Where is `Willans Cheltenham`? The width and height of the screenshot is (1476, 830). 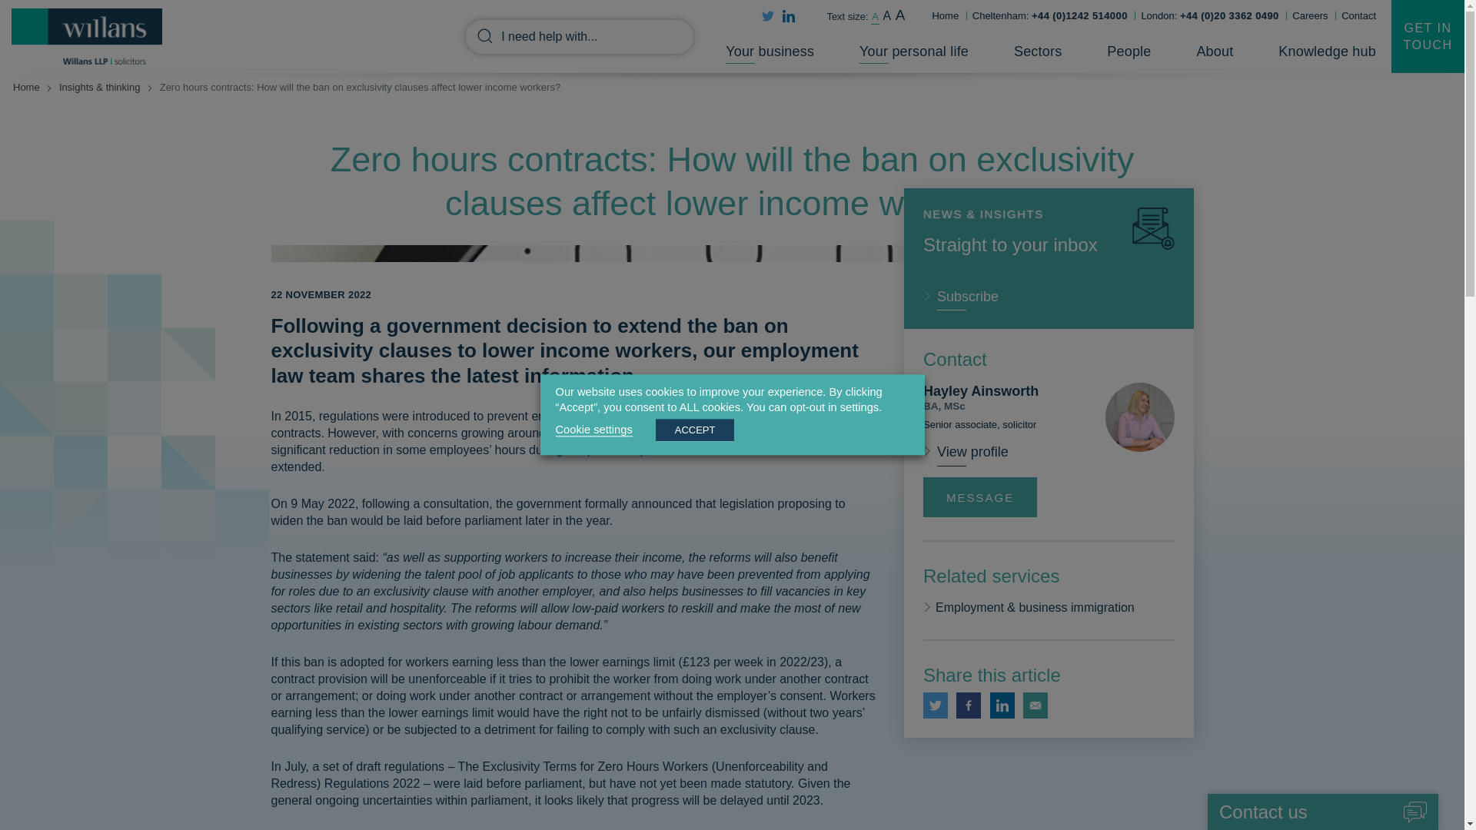
Willans Cheltenham is located at coordinates (1050, 15).